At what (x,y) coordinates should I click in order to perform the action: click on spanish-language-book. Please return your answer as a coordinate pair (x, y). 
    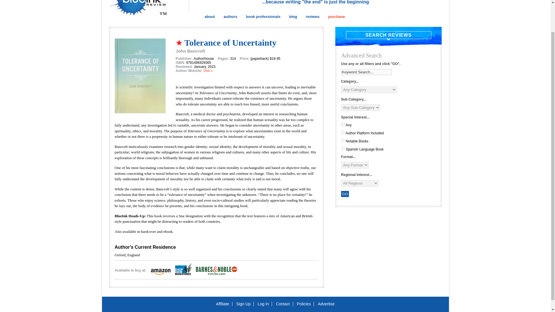
    Looking at the image, I should click on (343, 148).